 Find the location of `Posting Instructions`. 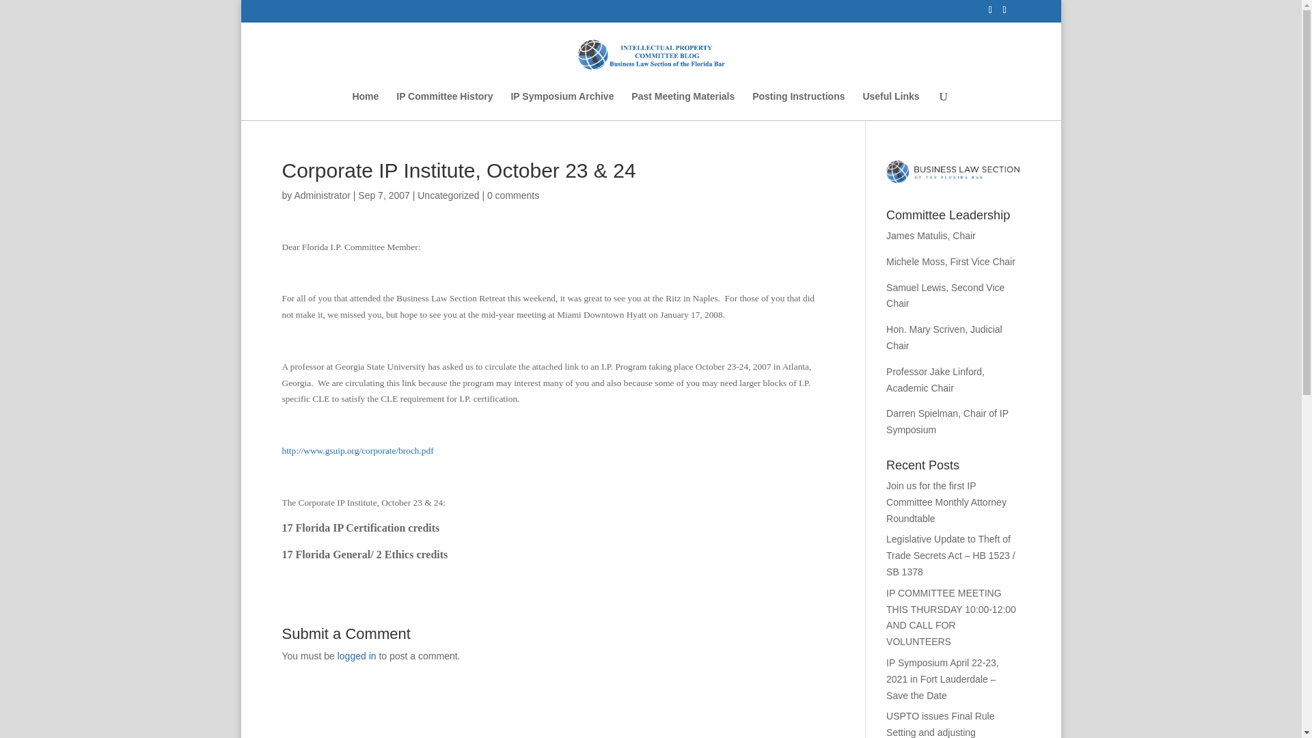

Posting Instructions is located at coordinates (798, 105).